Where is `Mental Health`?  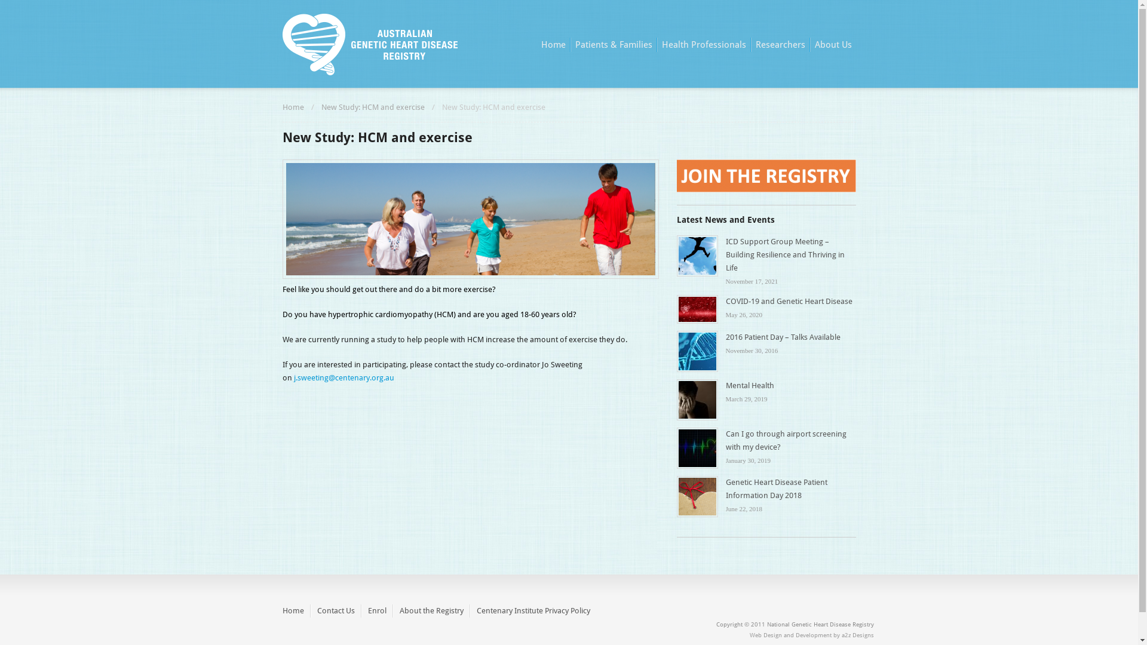 Mental Health is located at coordinates (749, 386).